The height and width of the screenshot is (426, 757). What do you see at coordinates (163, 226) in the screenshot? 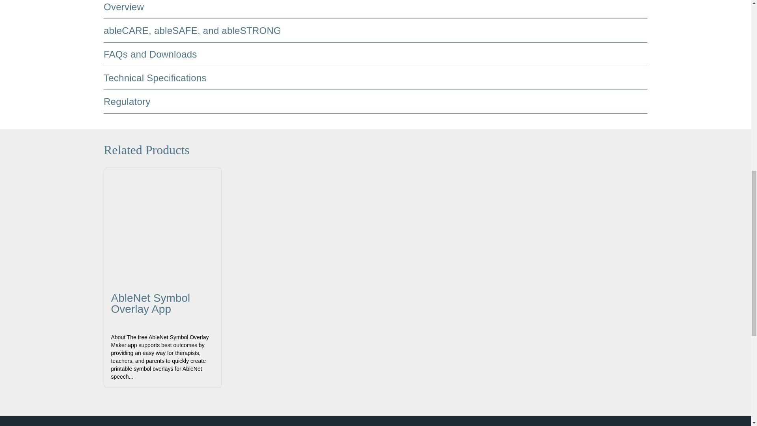
I see `Symbol Overlay Maker home screen` at bounding box center [163, 226].